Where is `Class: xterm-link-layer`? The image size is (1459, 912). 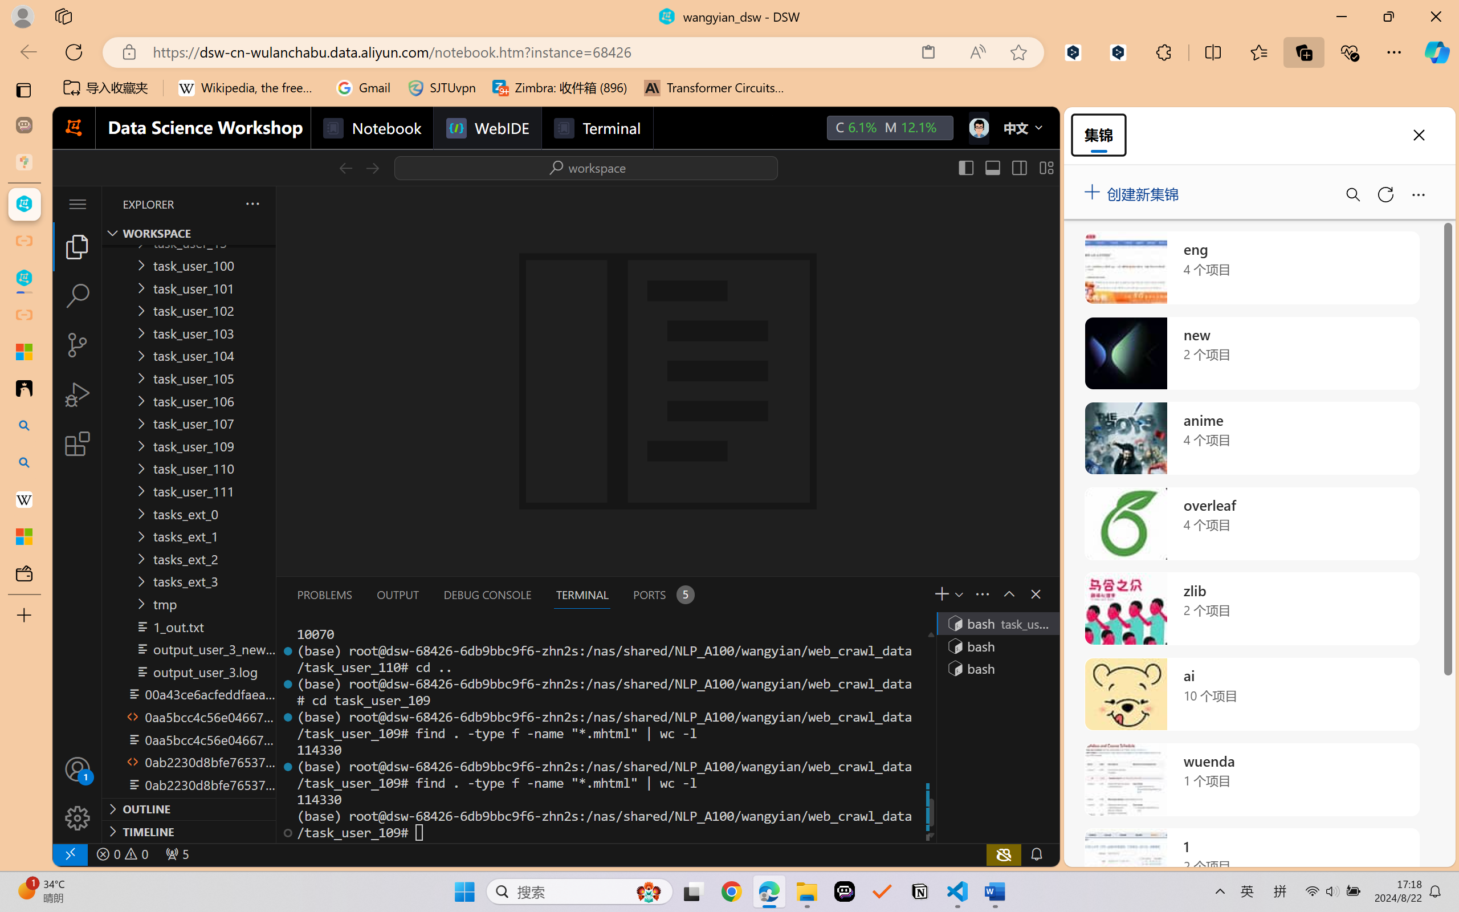
Class: xterm-link-layer is located at coordinates (604, 733).